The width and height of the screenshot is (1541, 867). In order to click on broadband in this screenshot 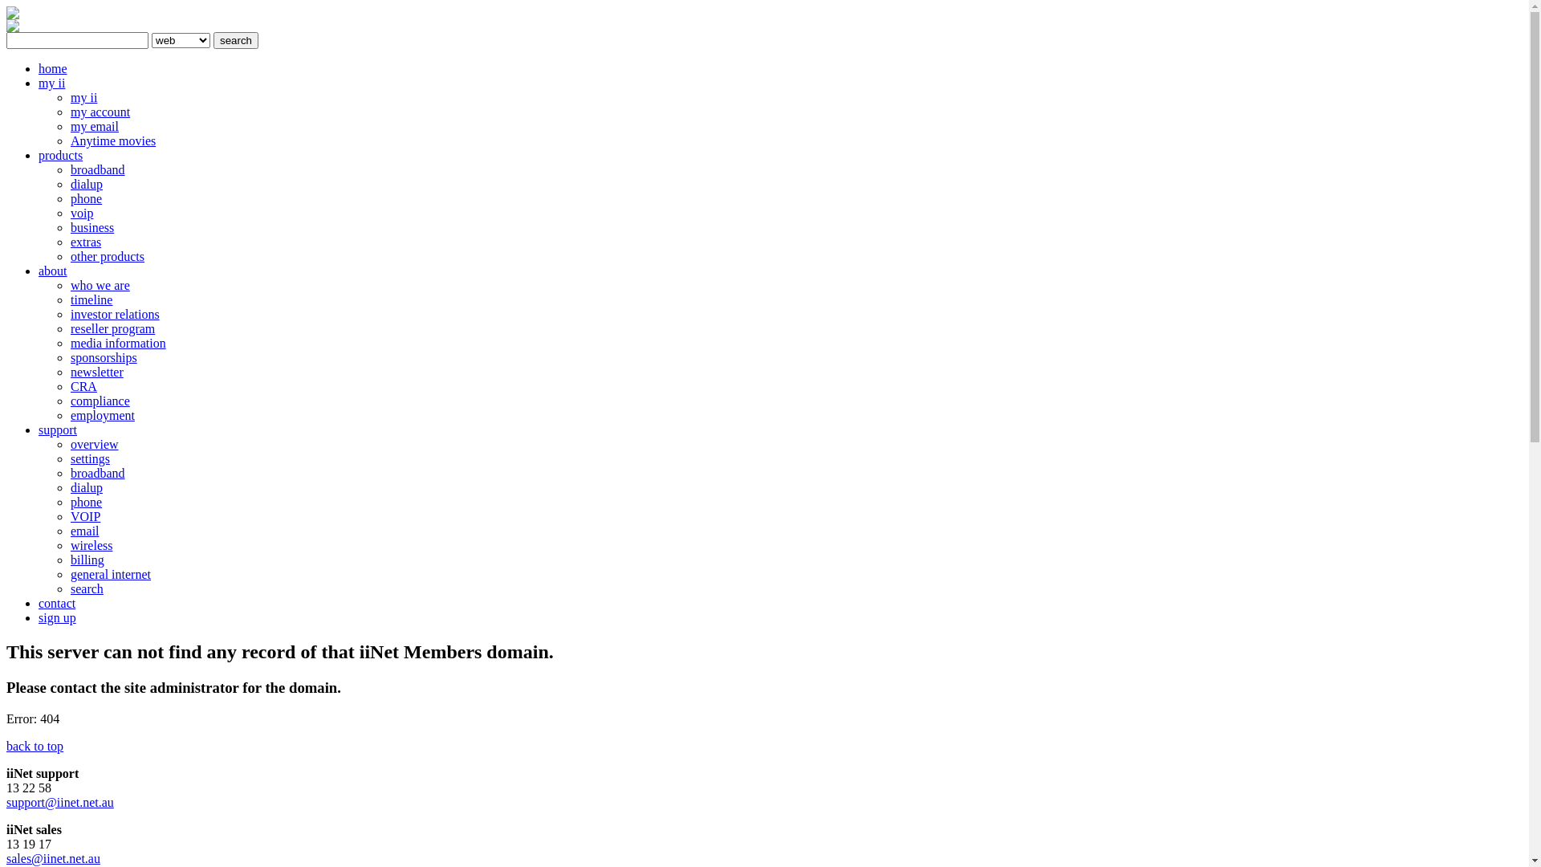, I will do `click(98, 170)`.